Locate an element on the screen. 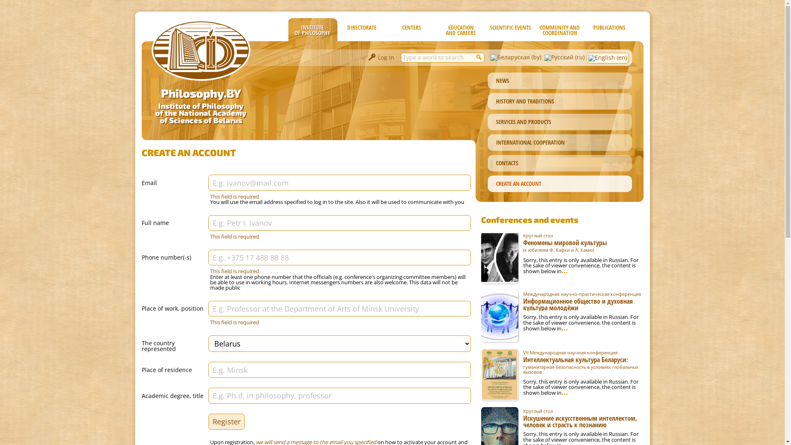 The height and width of the screenshot is (445, 791). INSTITUTE OF PHILOSOPHY is located at coordinates (312, 30).